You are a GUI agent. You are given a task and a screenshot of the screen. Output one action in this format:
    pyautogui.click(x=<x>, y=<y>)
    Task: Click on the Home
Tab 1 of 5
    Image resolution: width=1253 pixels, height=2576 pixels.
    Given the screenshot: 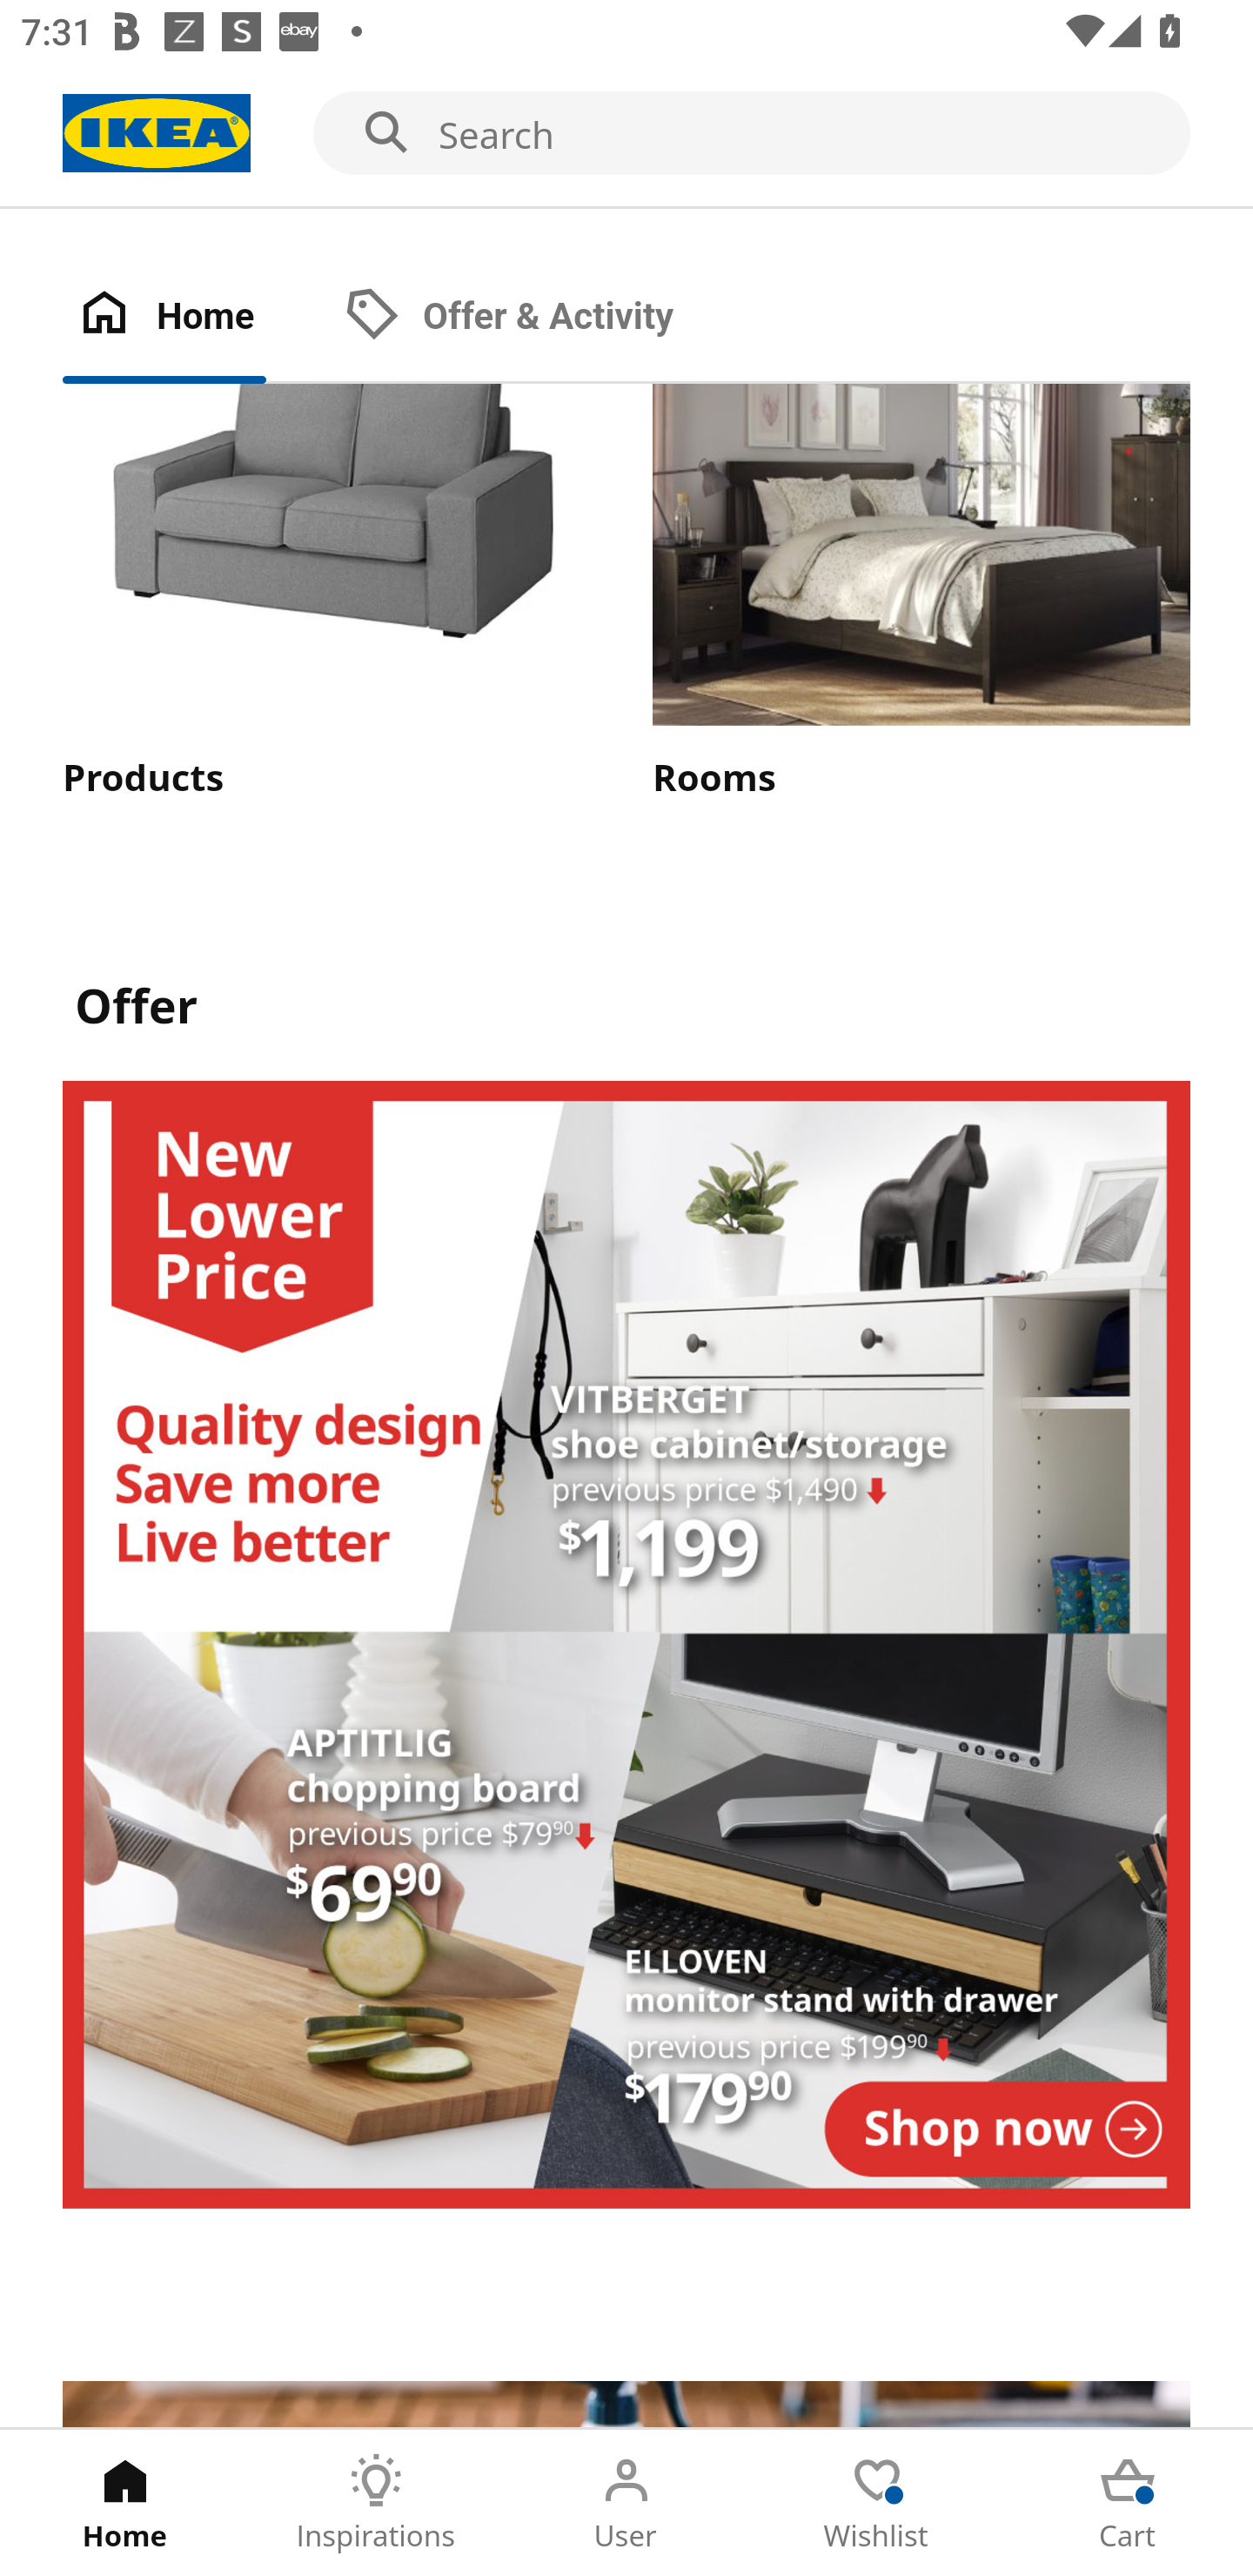 What is the action you would take?
    pyautogui.click(x=125, y=2503)
    